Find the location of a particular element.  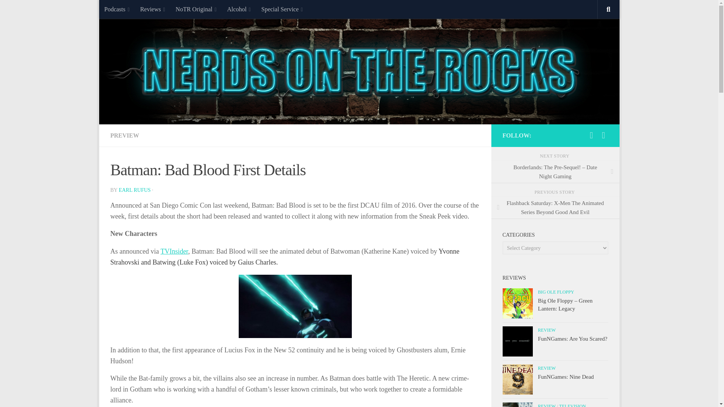

Skip to content is located at coordinates (128, 10).